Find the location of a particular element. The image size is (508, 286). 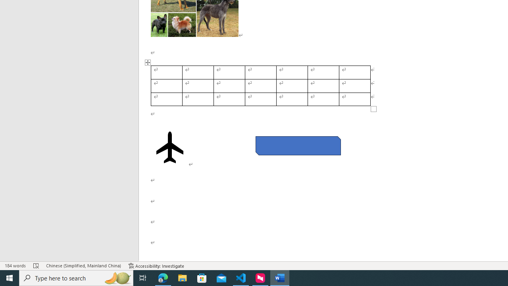

Airplane with solid fill is located at coordinates (170, 147).